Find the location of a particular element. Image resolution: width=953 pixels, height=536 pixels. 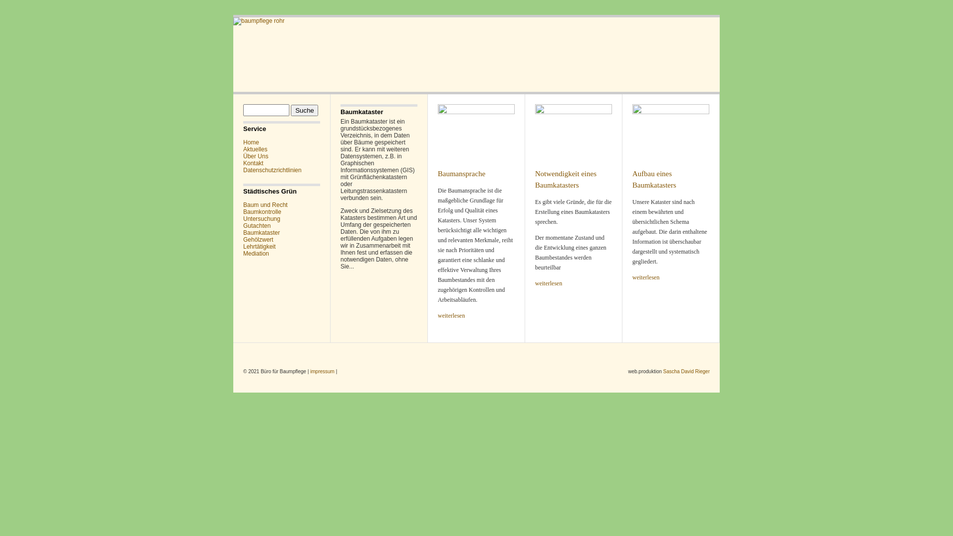

weiterlesen is located at coordinates (574, 283).